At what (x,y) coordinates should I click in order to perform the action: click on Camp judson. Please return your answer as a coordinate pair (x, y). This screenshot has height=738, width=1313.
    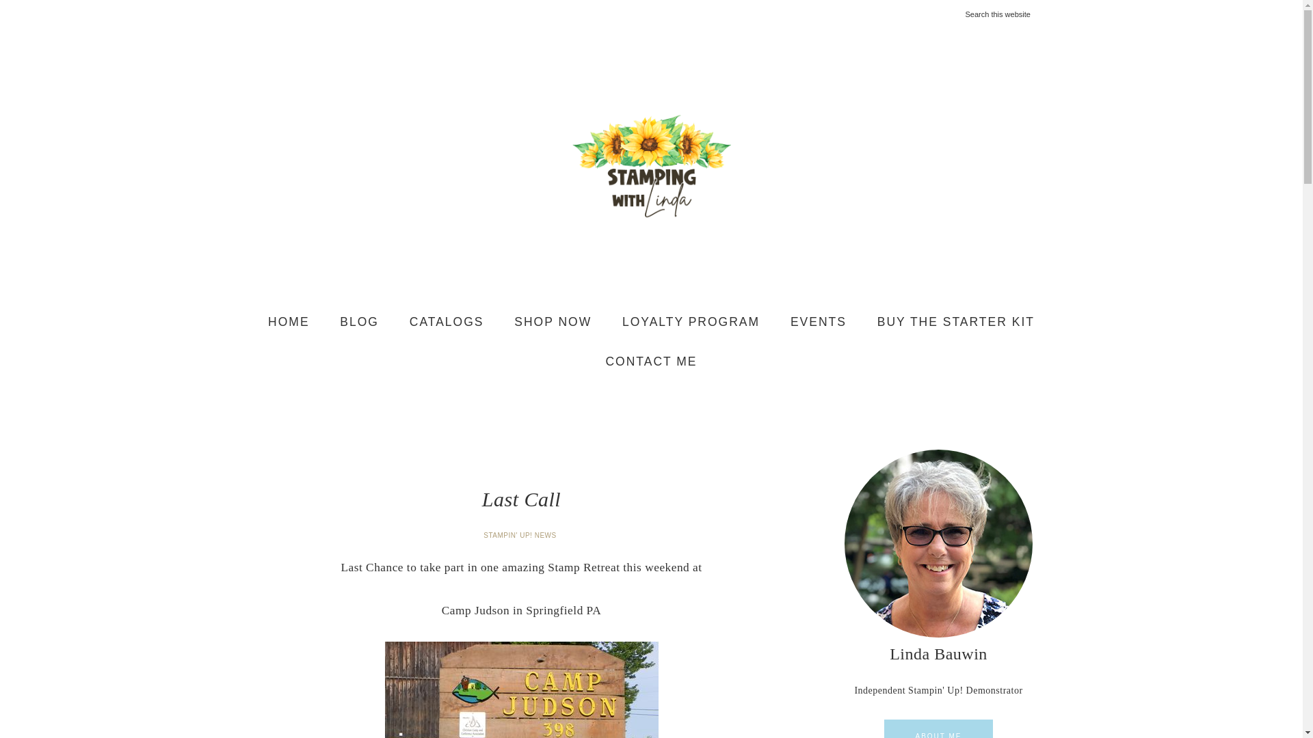
    Looking at the image, I should click on (521, 689).